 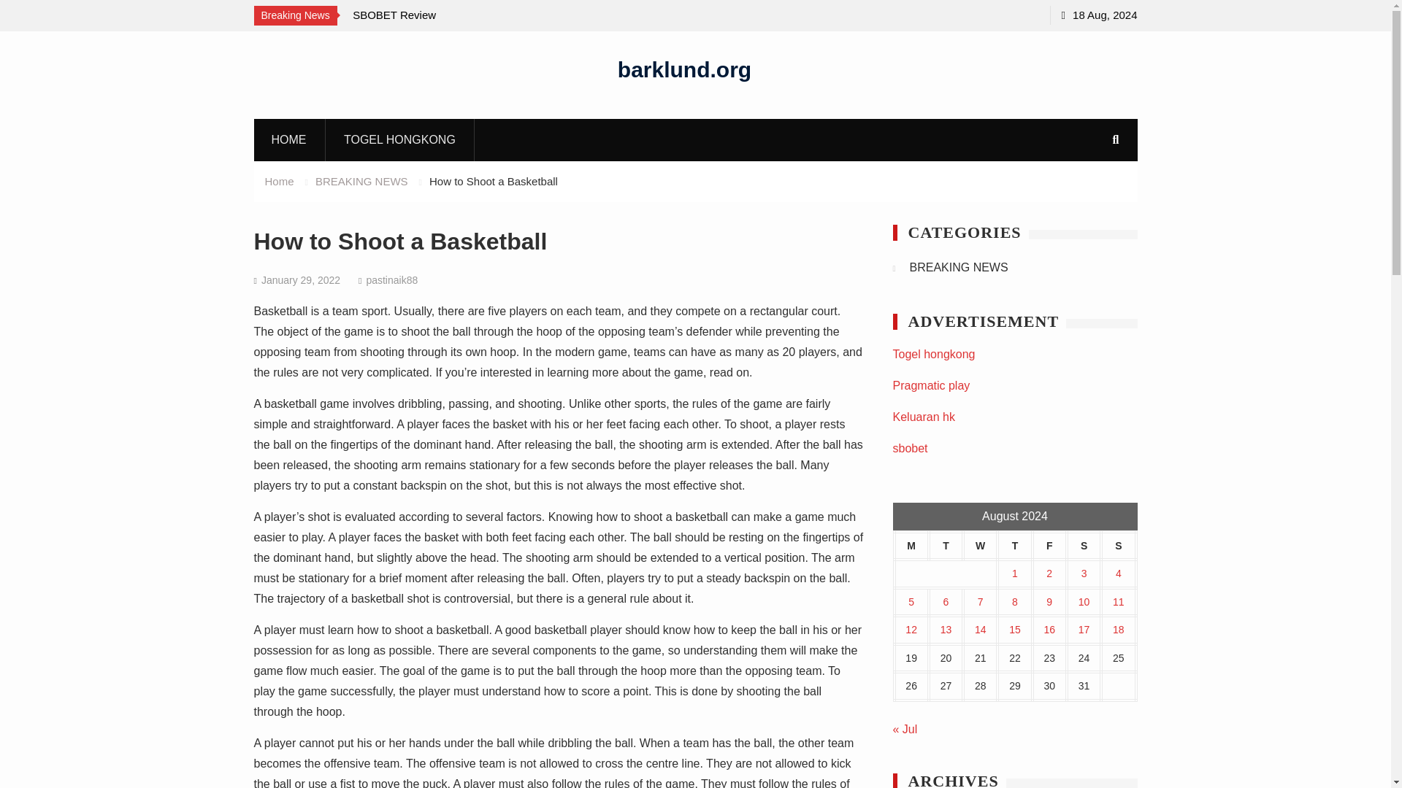 What do you see at coordinates (279, 181) in the screenshot?
I see `Home` at bounding box center [279, 181].